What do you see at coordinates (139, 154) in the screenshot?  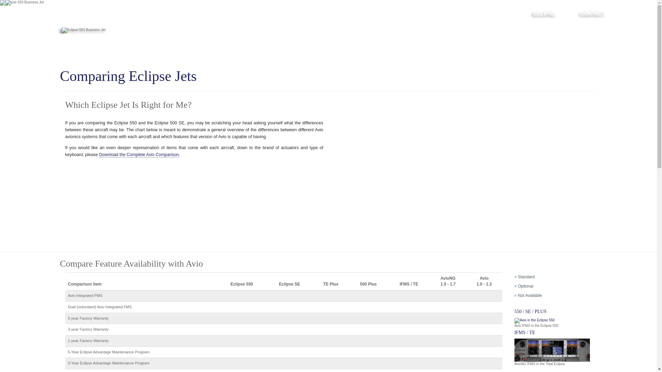 I see `Download the Complete Avio Comparison` at bounding box center [139, 154].